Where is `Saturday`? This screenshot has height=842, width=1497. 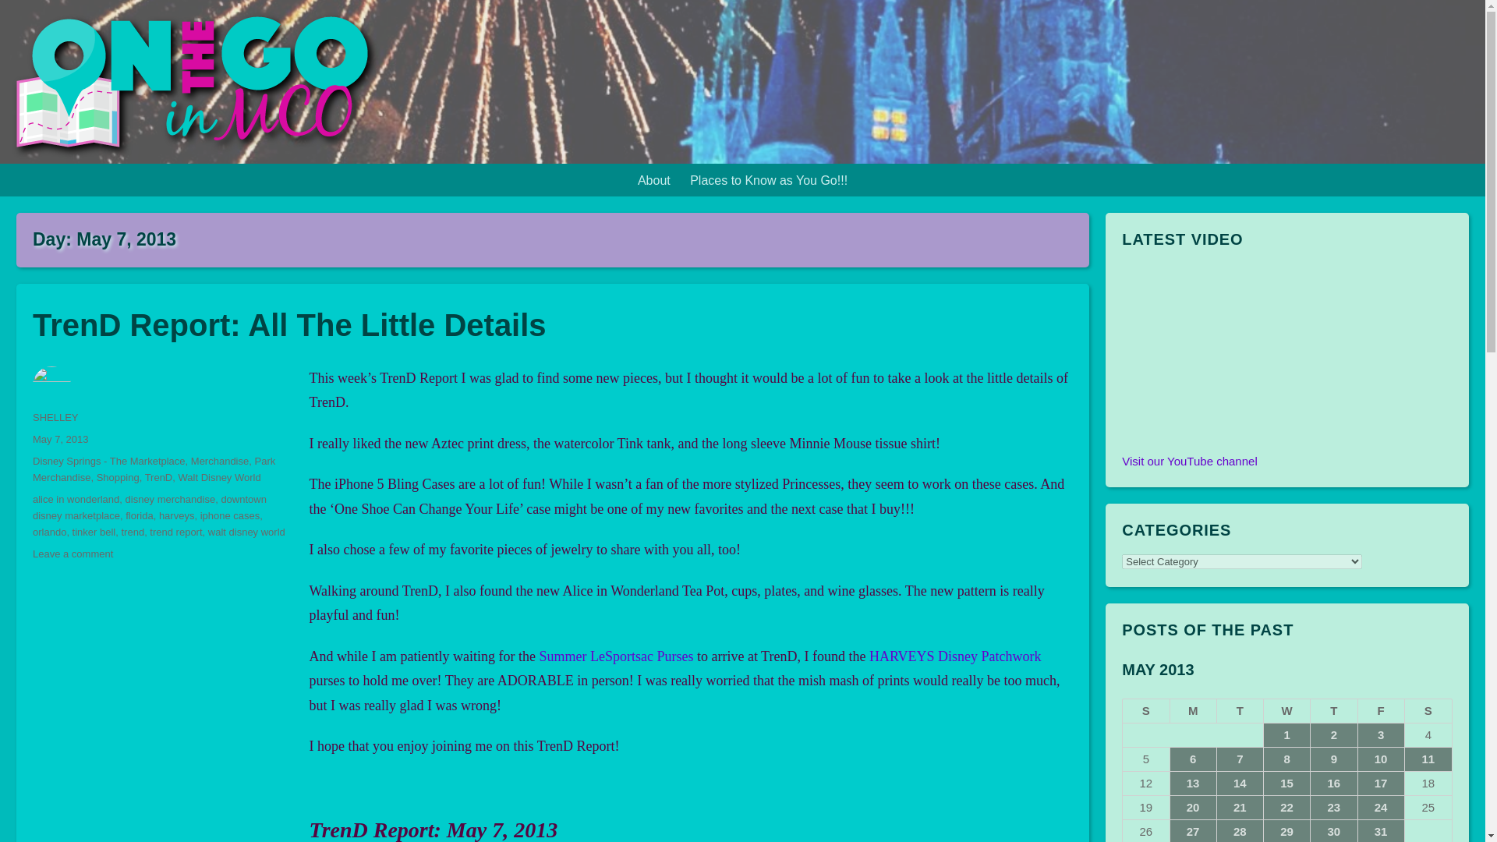
Saturday is located at coordinates (1428, 711).